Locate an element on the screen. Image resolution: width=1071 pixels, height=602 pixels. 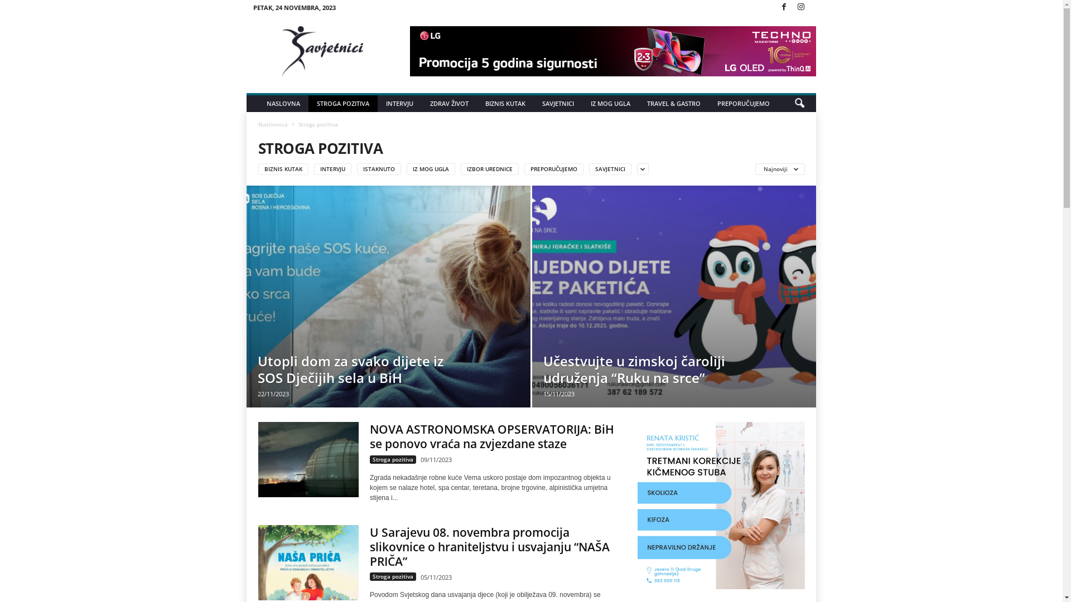
TRAVEL & GASTRO is located at coordinates (674, 104).